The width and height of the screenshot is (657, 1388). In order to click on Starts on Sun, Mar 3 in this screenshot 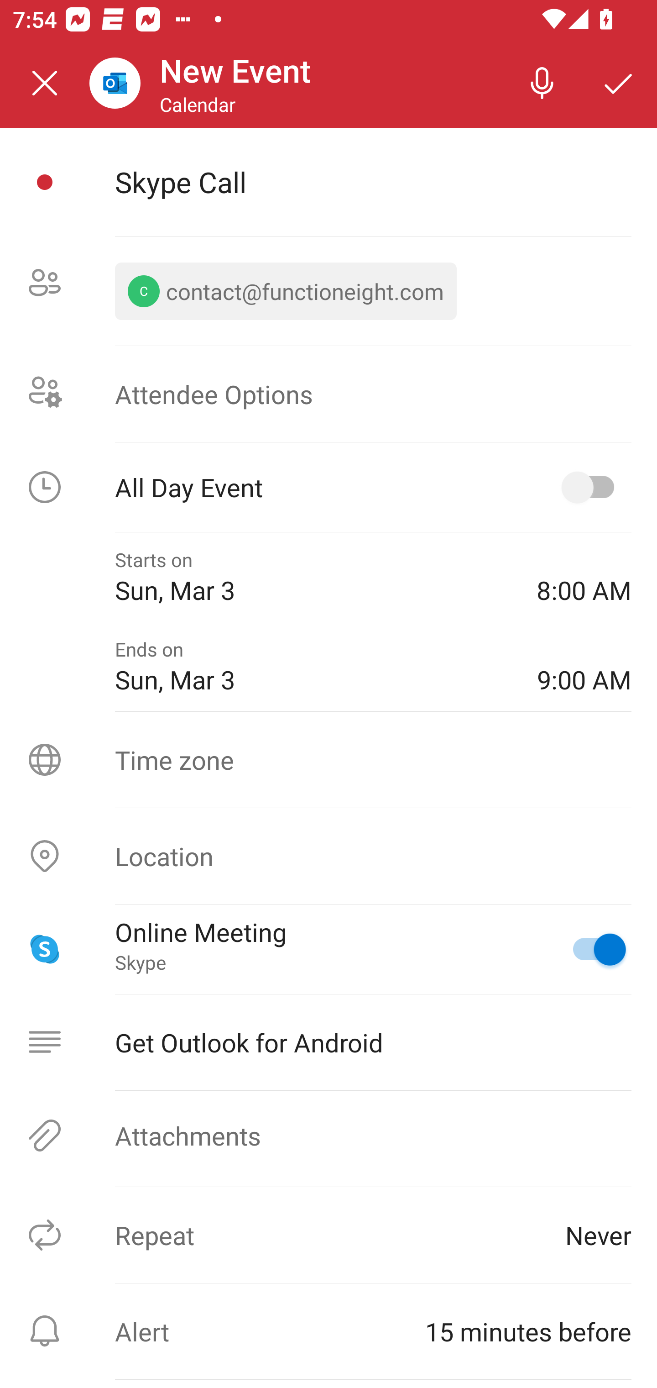, I will do `click(313, 577)`.